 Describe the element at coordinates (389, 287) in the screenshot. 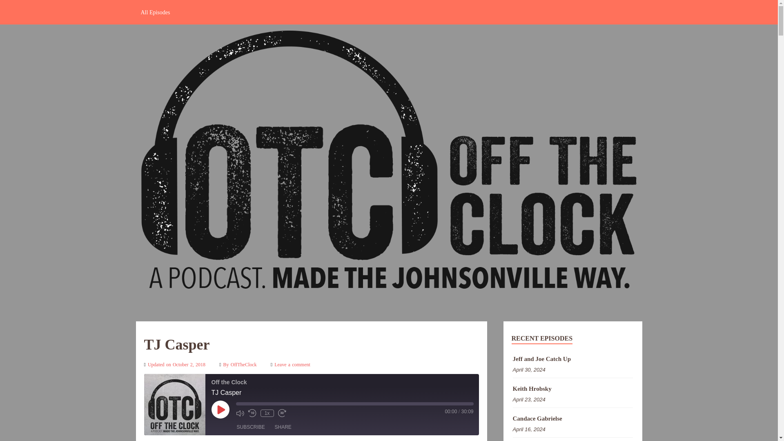

I see `Off the Clock` at that location.